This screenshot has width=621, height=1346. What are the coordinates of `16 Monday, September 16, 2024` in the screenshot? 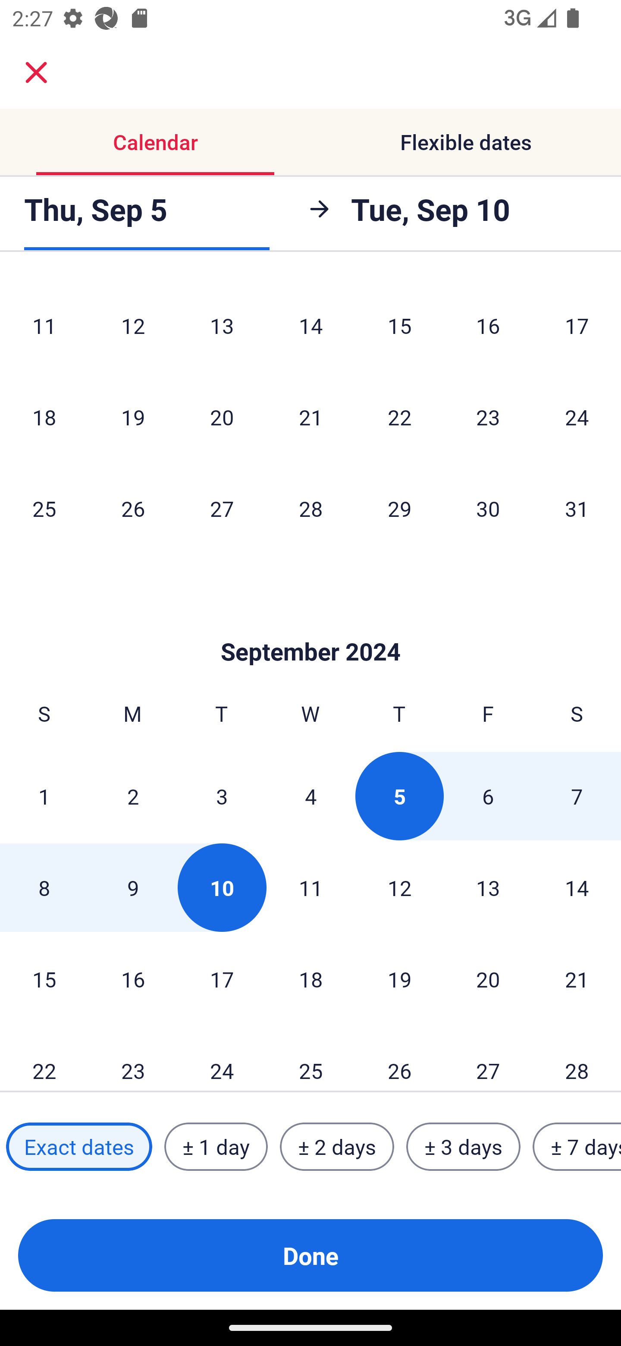 It's located at (133, 979).